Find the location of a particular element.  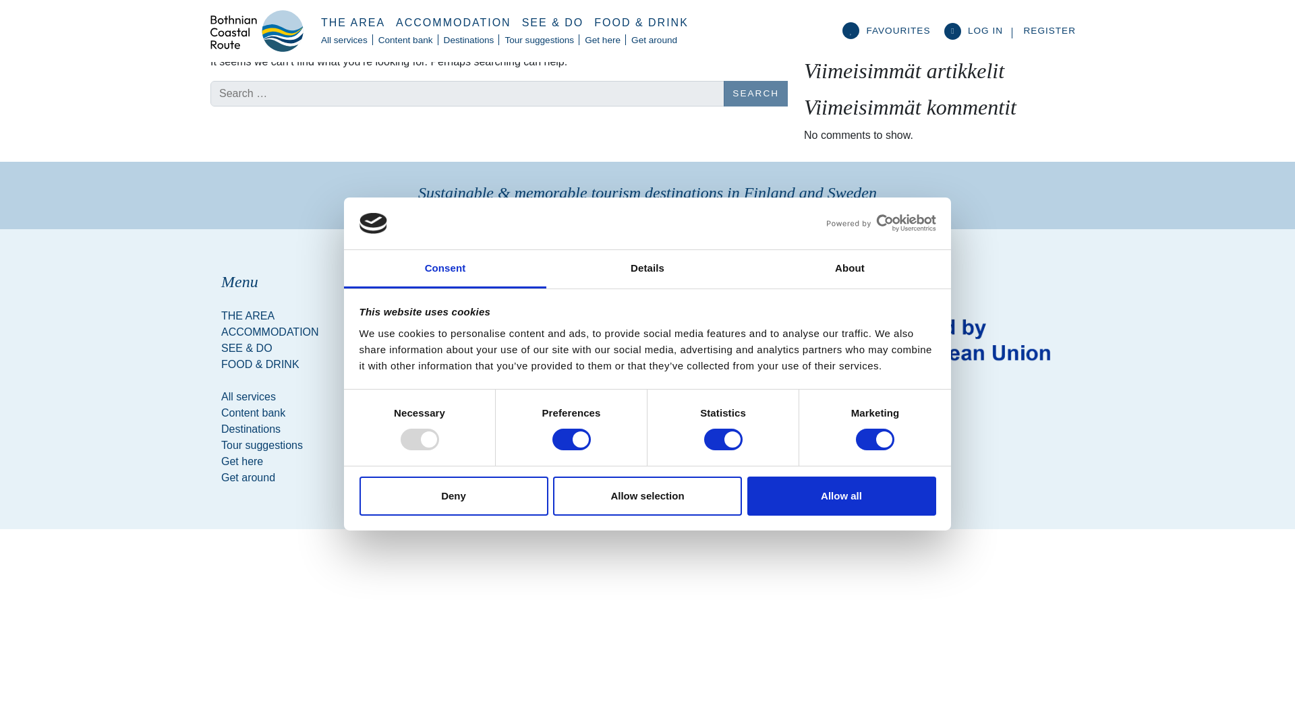

The Area is located at coordinates (285, 315).